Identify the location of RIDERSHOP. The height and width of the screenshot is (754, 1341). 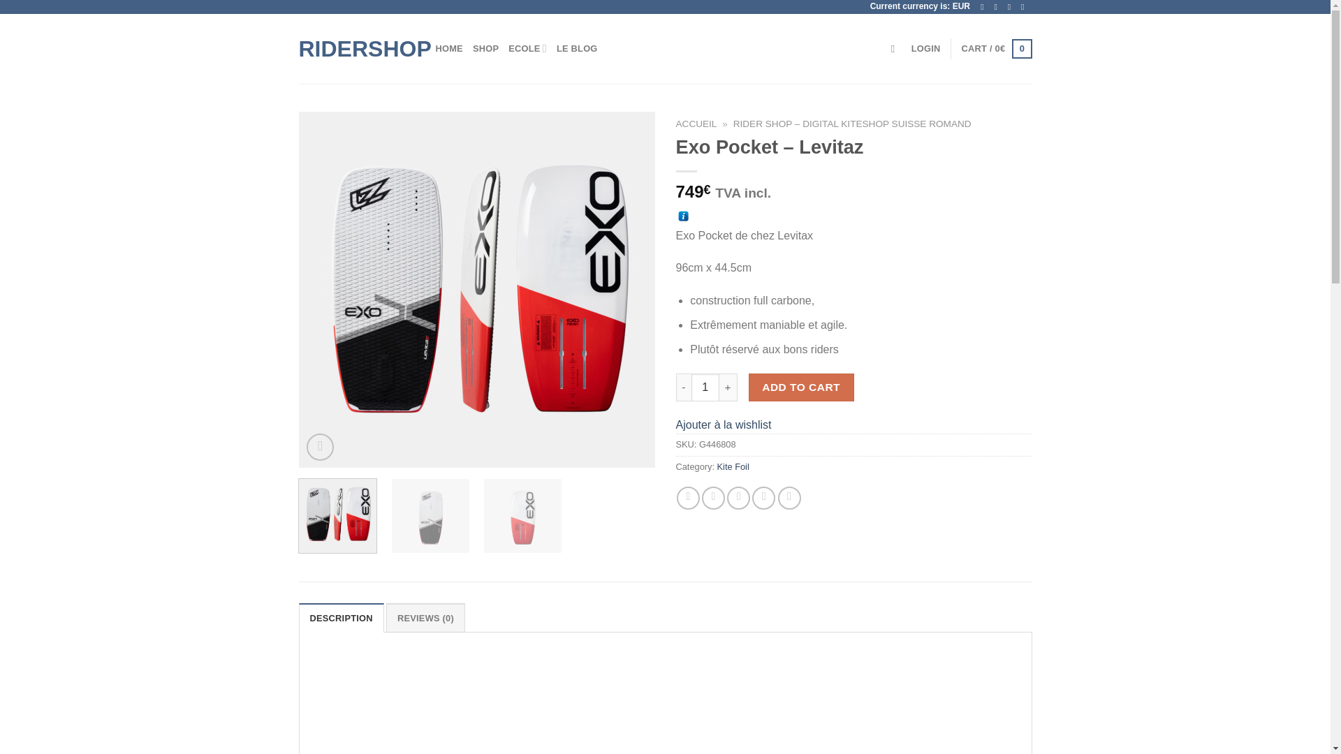
(356, 49).